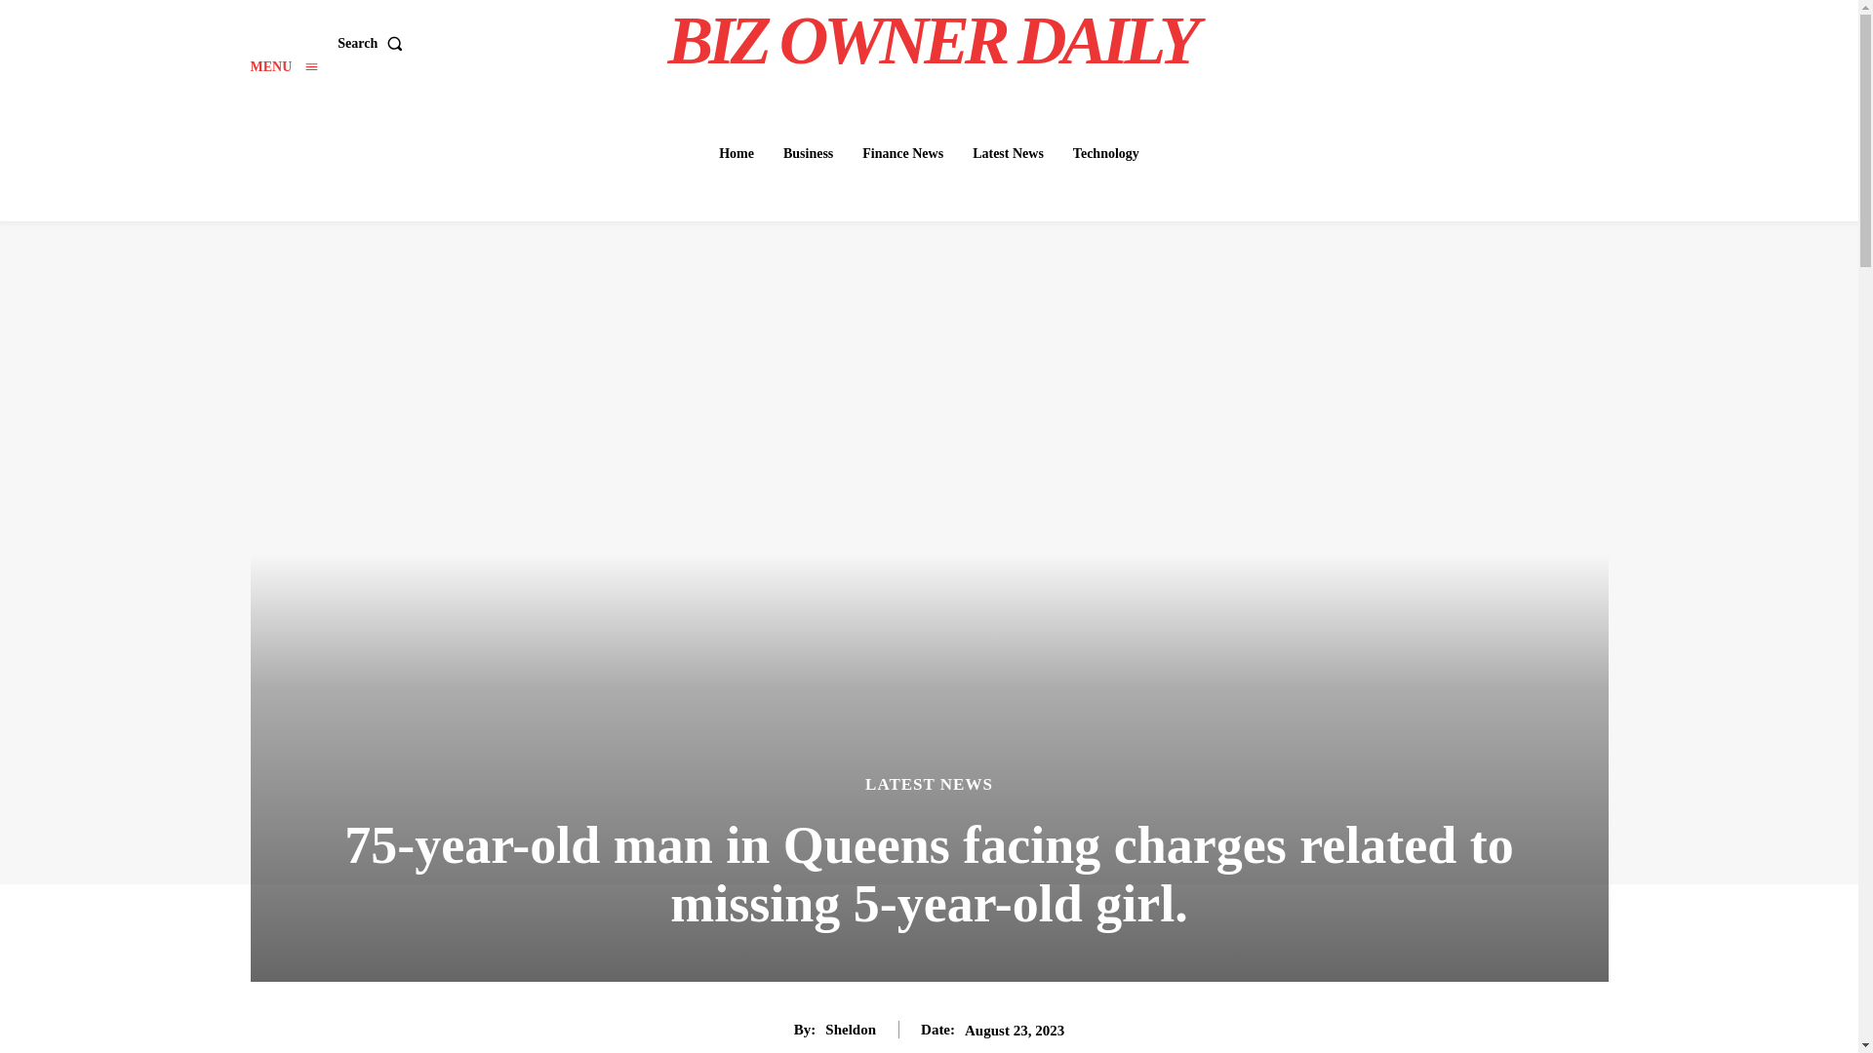 Image resolution: width=1873 pixels, height=1053 pixels. Describe the element at coordinates (932, 41) in the screenshot. I see `BIZ OWNER DAILY` at that location.